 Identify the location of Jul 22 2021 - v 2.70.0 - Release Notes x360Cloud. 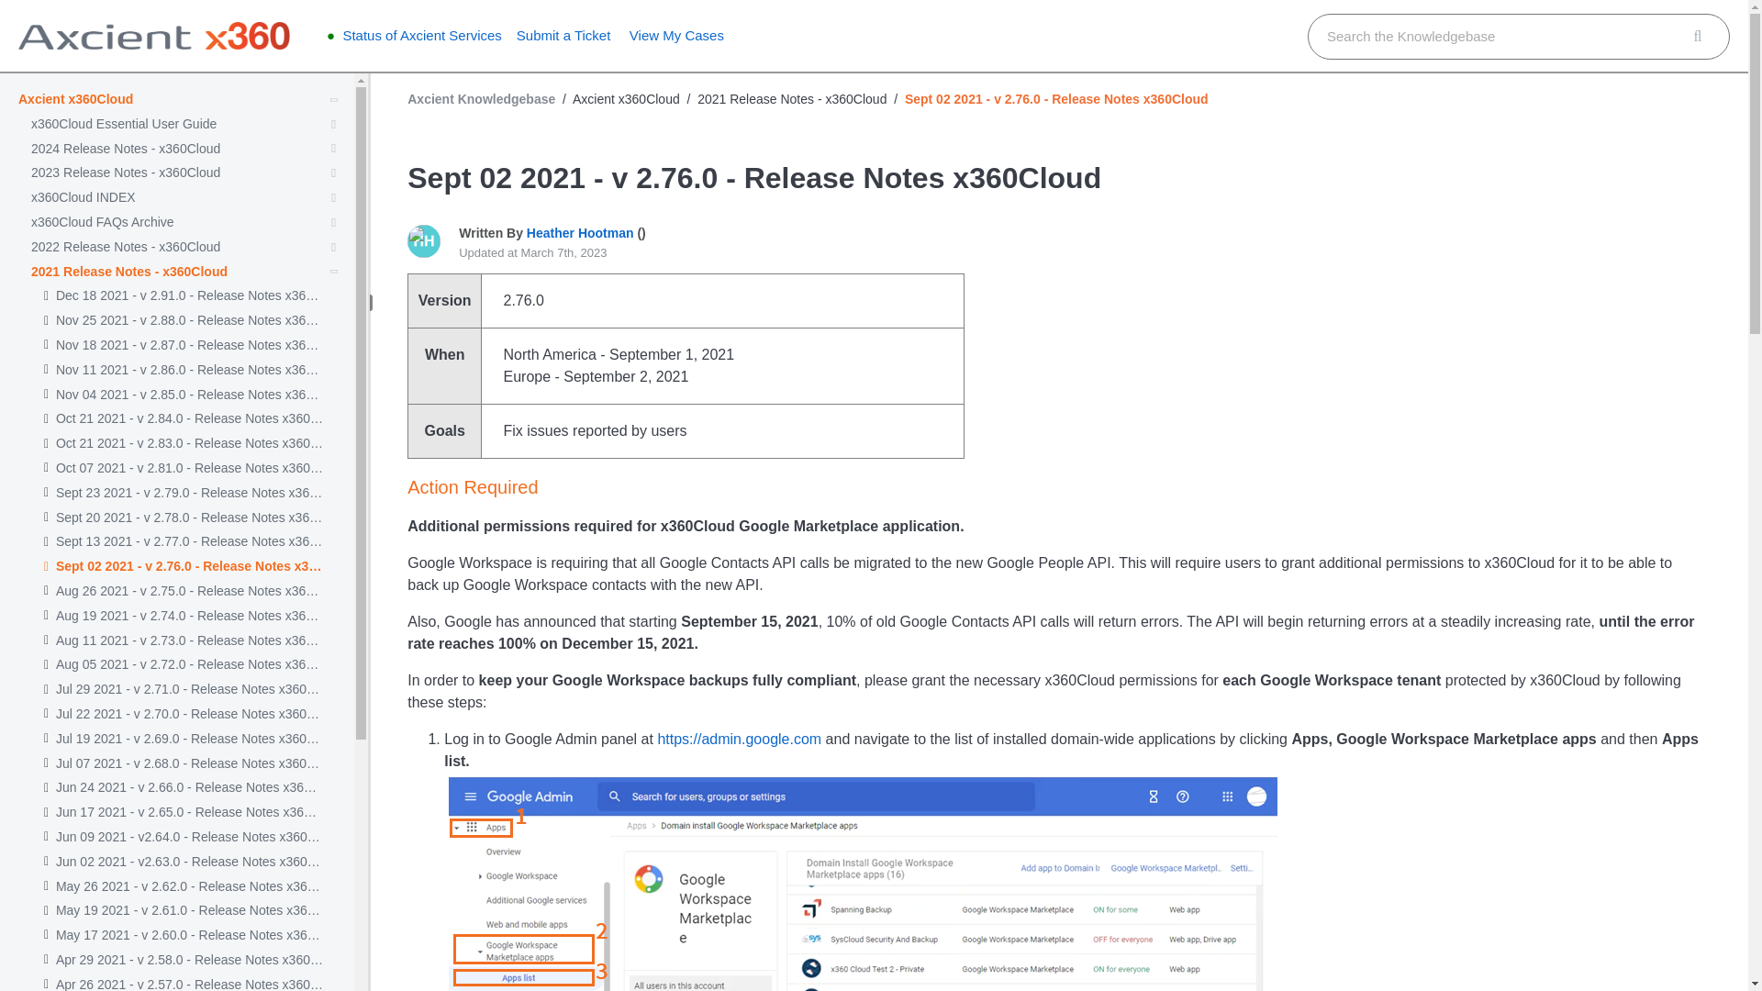
(189, 714).